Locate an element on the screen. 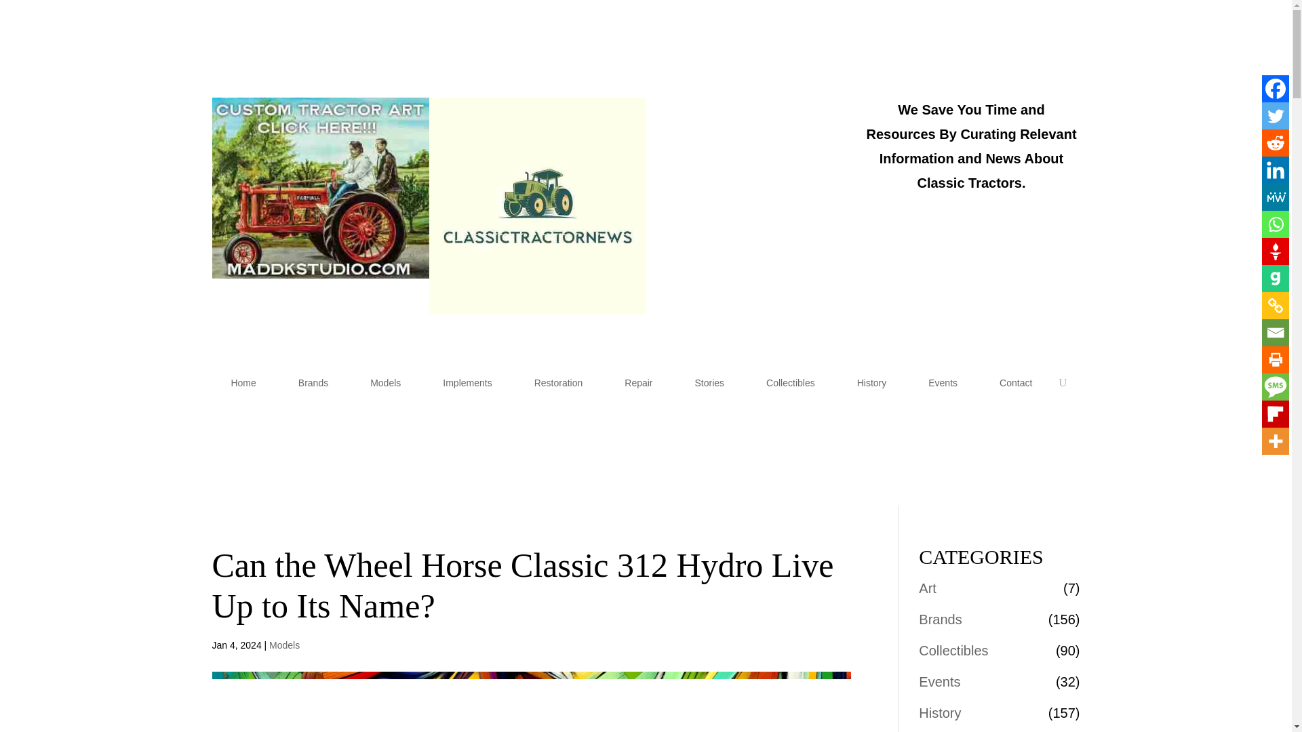 This screenshot has width=1302, height=732. History is located at coordinates (872, 382).